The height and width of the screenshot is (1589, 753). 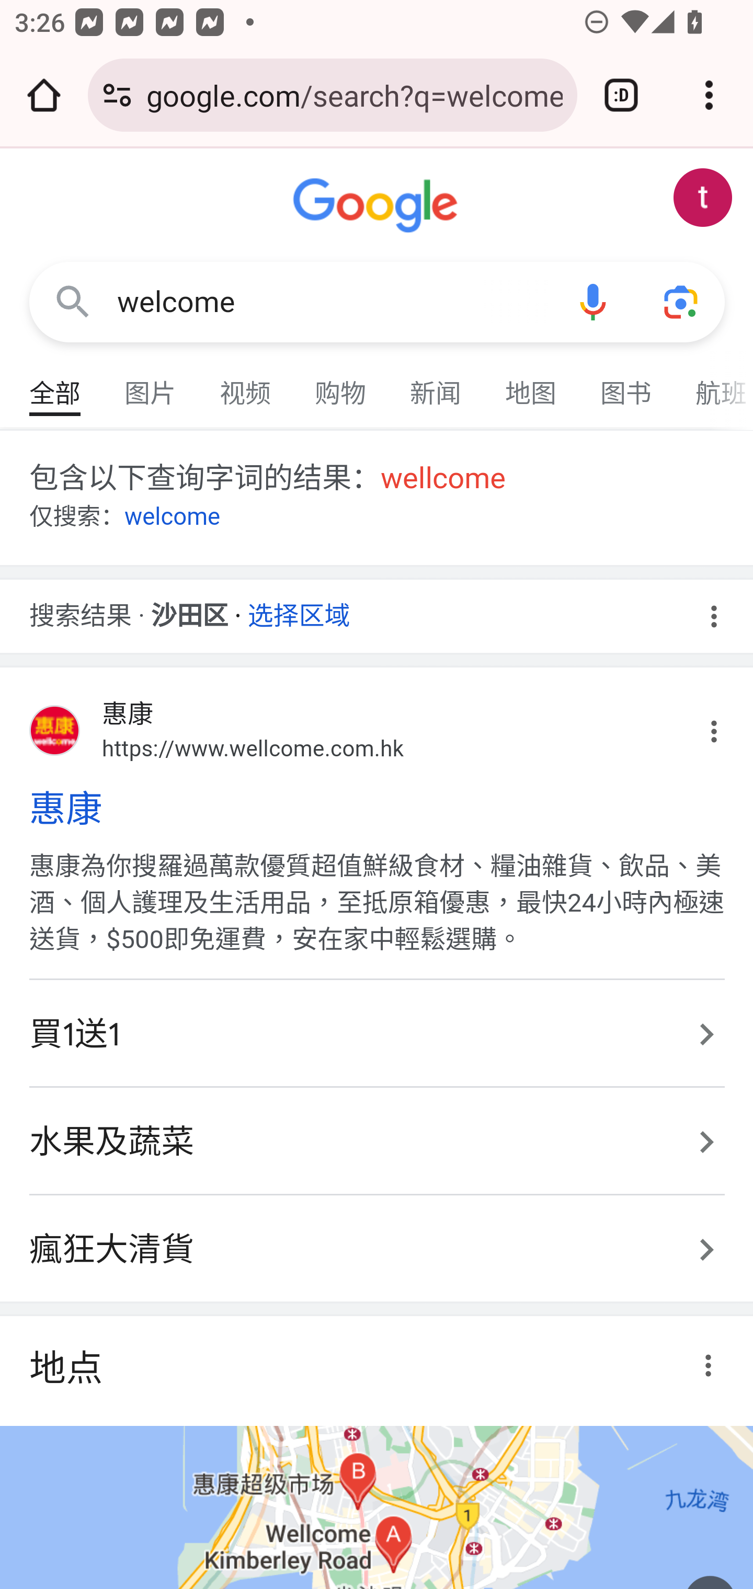 I want to click on welcome地图, so click(x=376, y=1507).